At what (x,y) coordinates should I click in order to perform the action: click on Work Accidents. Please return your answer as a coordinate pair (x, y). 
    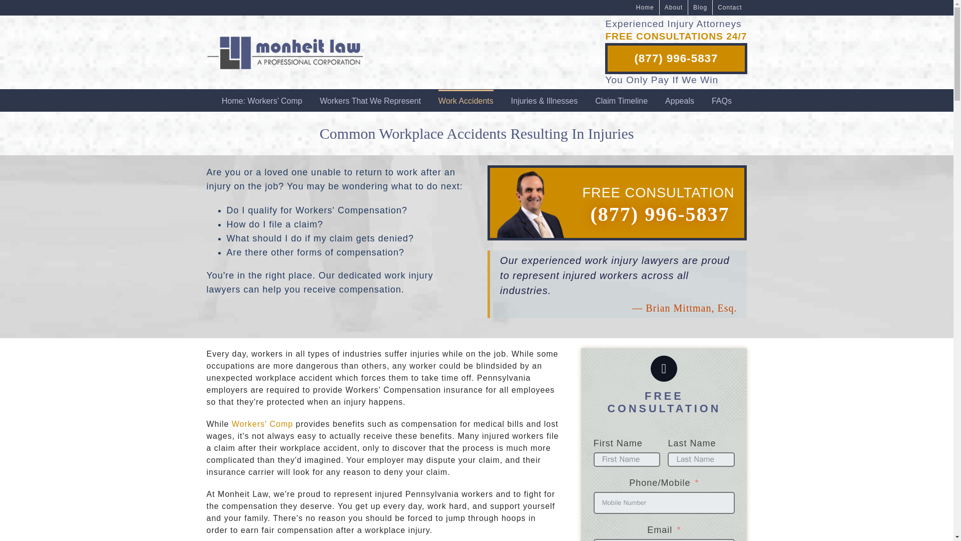
    Looking at the image, I should click on (465, 100).